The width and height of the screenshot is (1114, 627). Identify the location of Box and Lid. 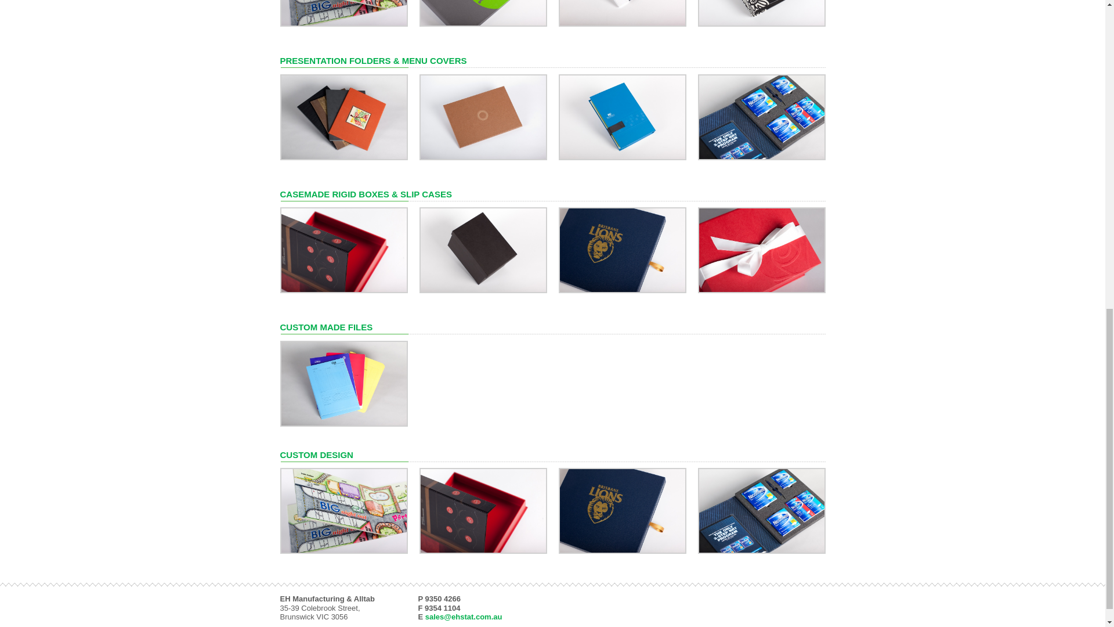
(483, 250).